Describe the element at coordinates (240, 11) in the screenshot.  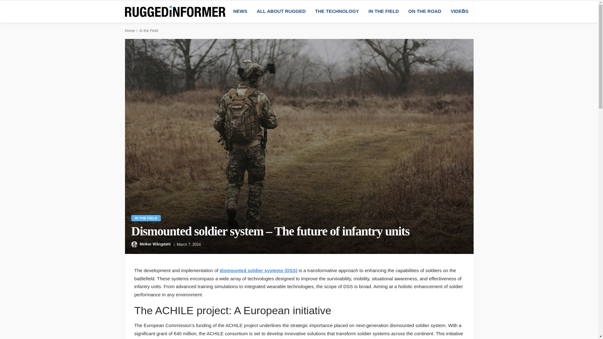
I see `NEWS` at that location.